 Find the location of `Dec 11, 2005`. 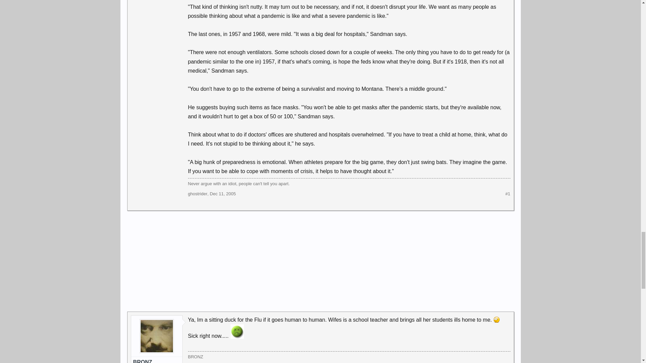

Dec 11, 2005 is located at coordinates (223, 194).